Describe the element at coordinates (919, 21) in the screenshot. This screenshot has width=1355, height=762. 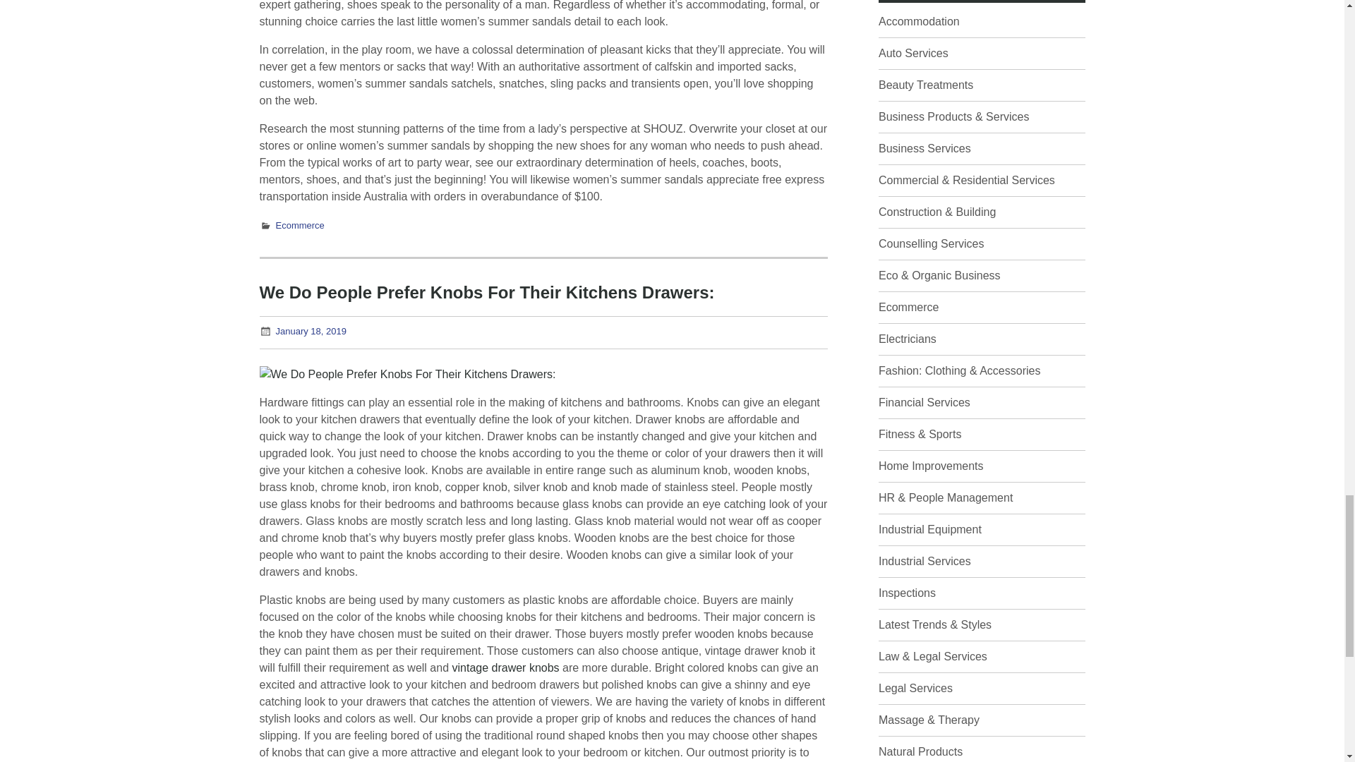
I see `Accommodation` at that location.